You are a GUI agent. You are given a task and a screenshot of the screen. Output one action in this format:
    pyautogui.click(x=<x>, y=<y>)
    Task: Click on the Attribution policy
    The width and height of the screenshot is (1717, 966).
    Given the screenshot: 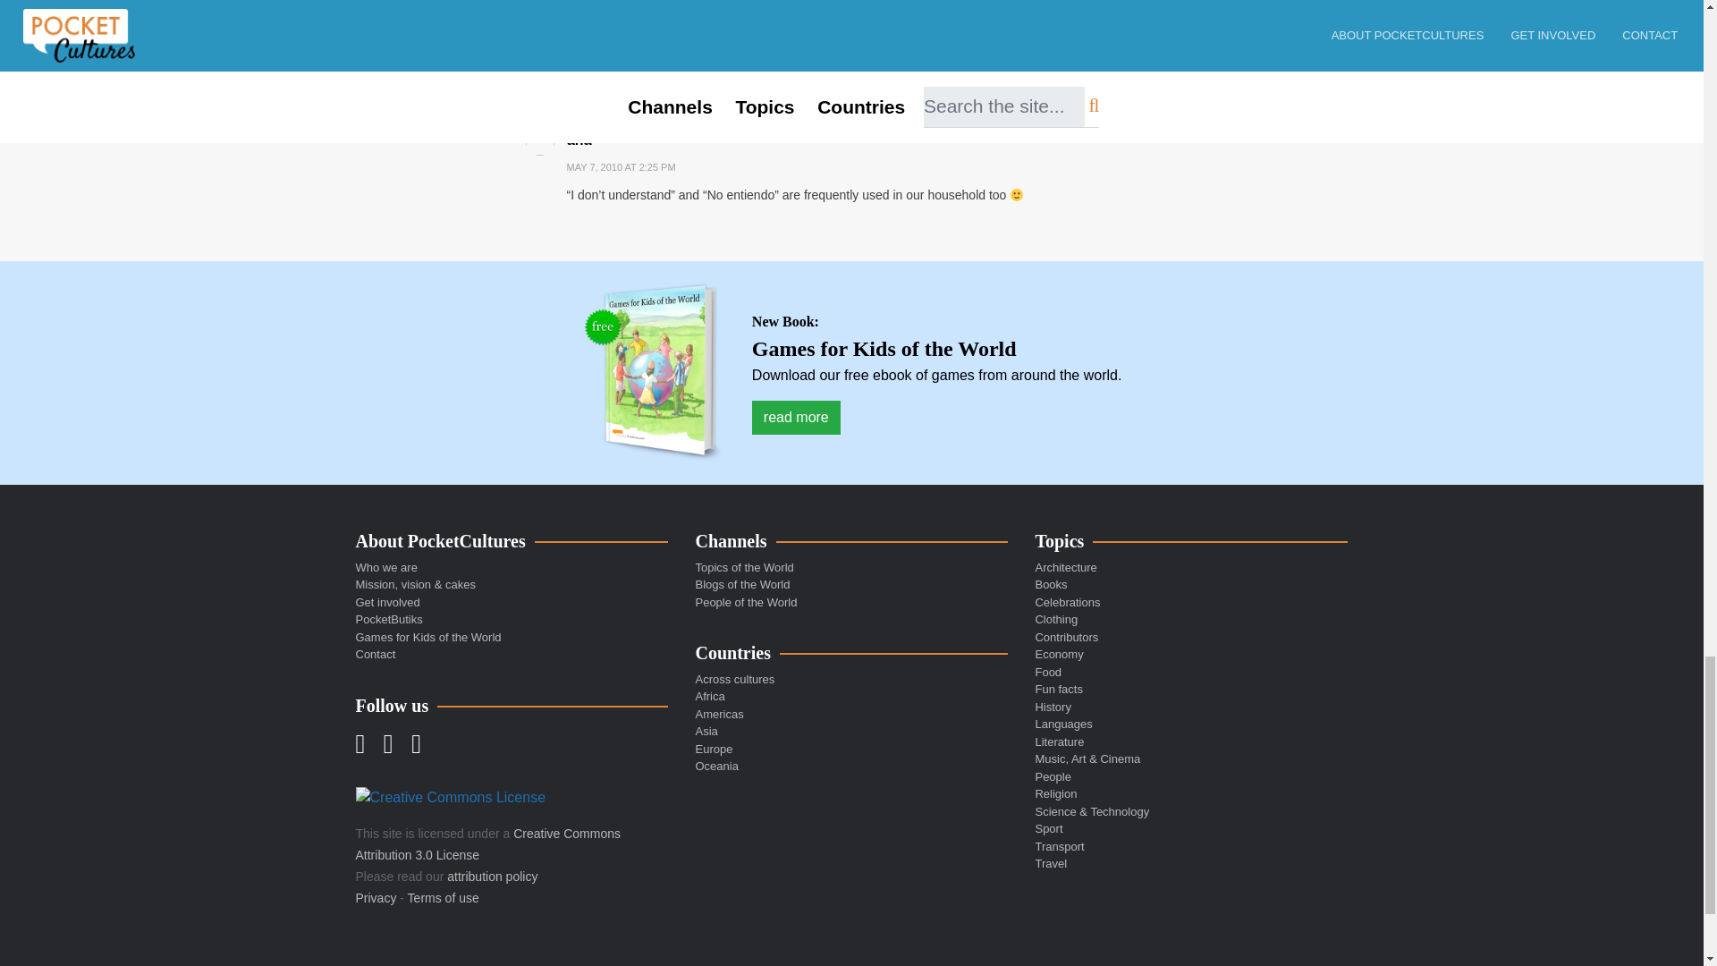 What is the action you would take?
    pyautogui.click(x=492, y=877)
    